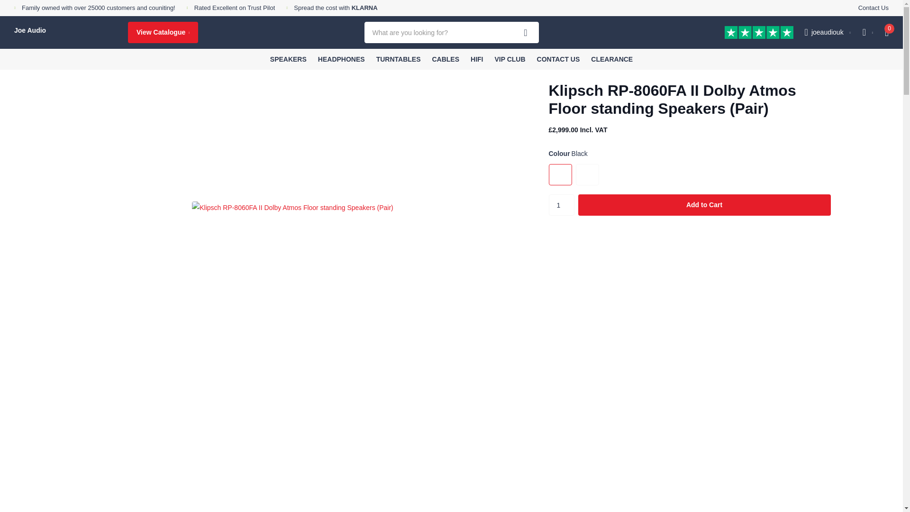 The image size is (910, 512). What do you see at coordinates (526, 32) in the screenshot?
I see `Zoeken` at bounding box center [526, 32].